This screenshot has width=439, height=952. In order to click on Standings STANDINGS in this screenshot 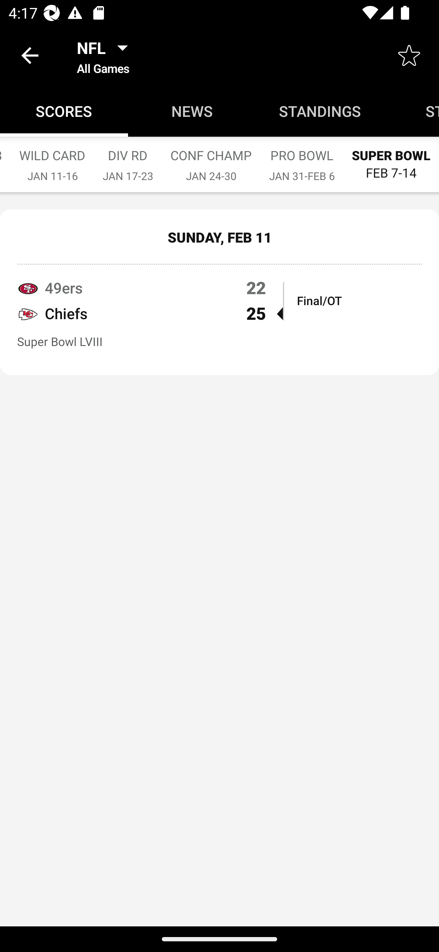, I will do `click(320, 111)`.